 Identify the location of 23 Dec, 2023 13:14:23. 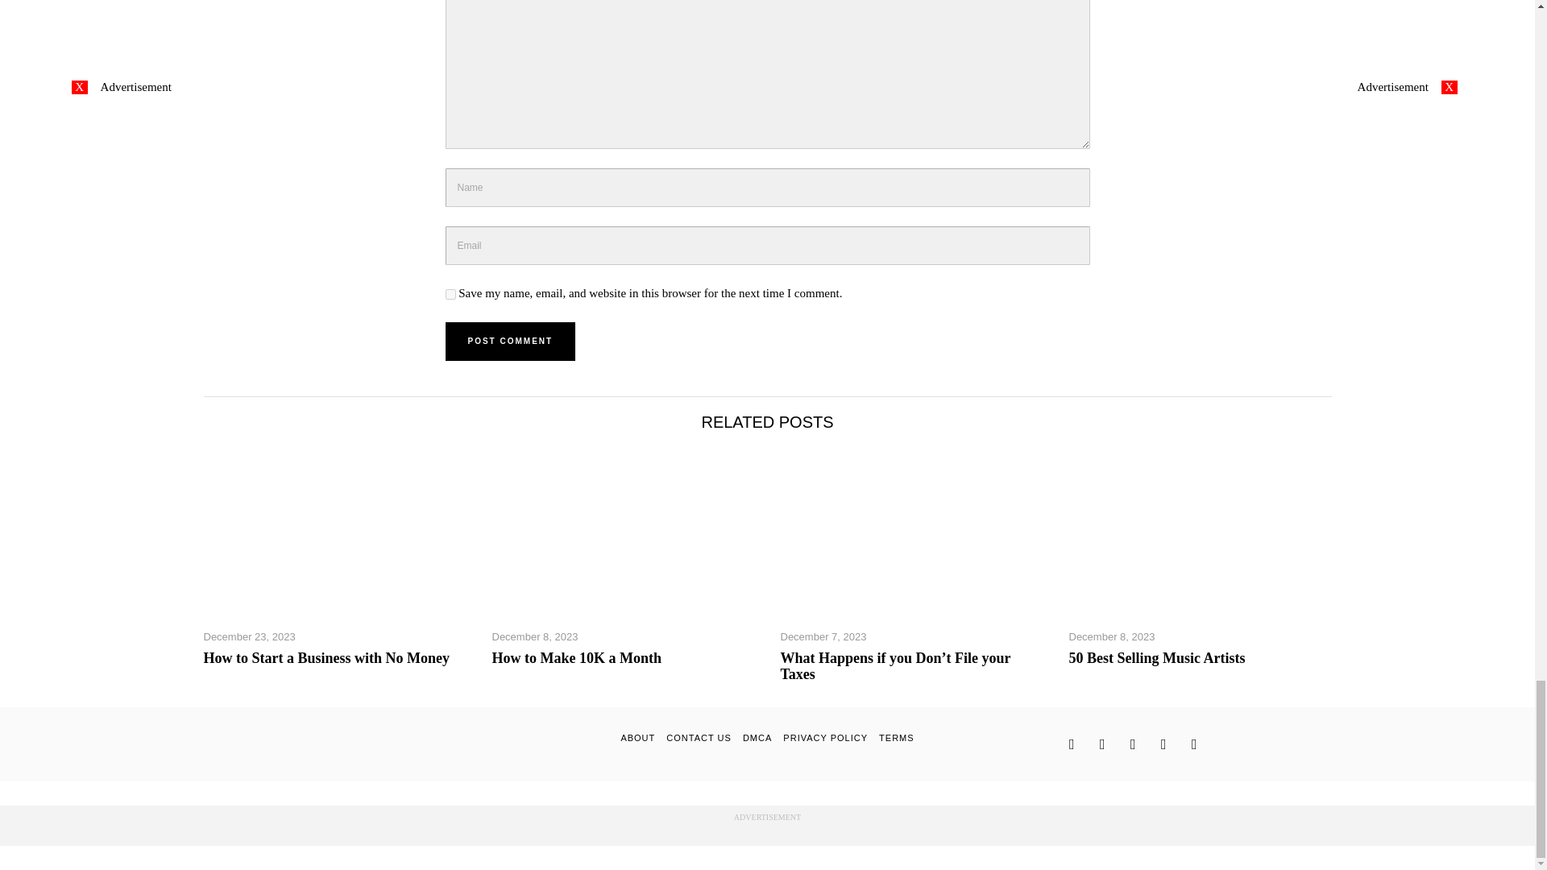
(248, 636).